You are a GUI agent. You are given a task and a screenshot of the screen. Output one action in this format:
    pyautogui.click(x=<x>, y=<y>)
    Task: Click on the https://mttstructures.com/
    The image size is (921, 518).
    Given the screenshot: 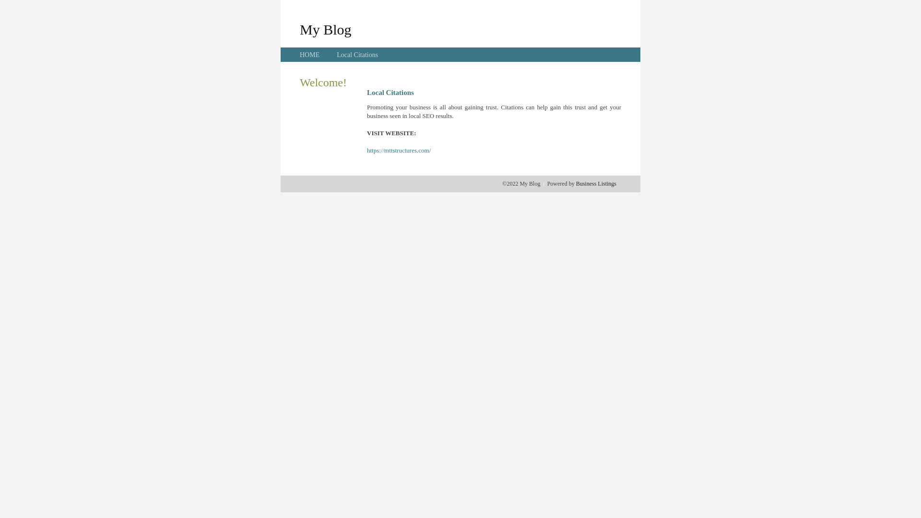 What is the action you would take?
    pyautogui.click(x=399, y=151)
    